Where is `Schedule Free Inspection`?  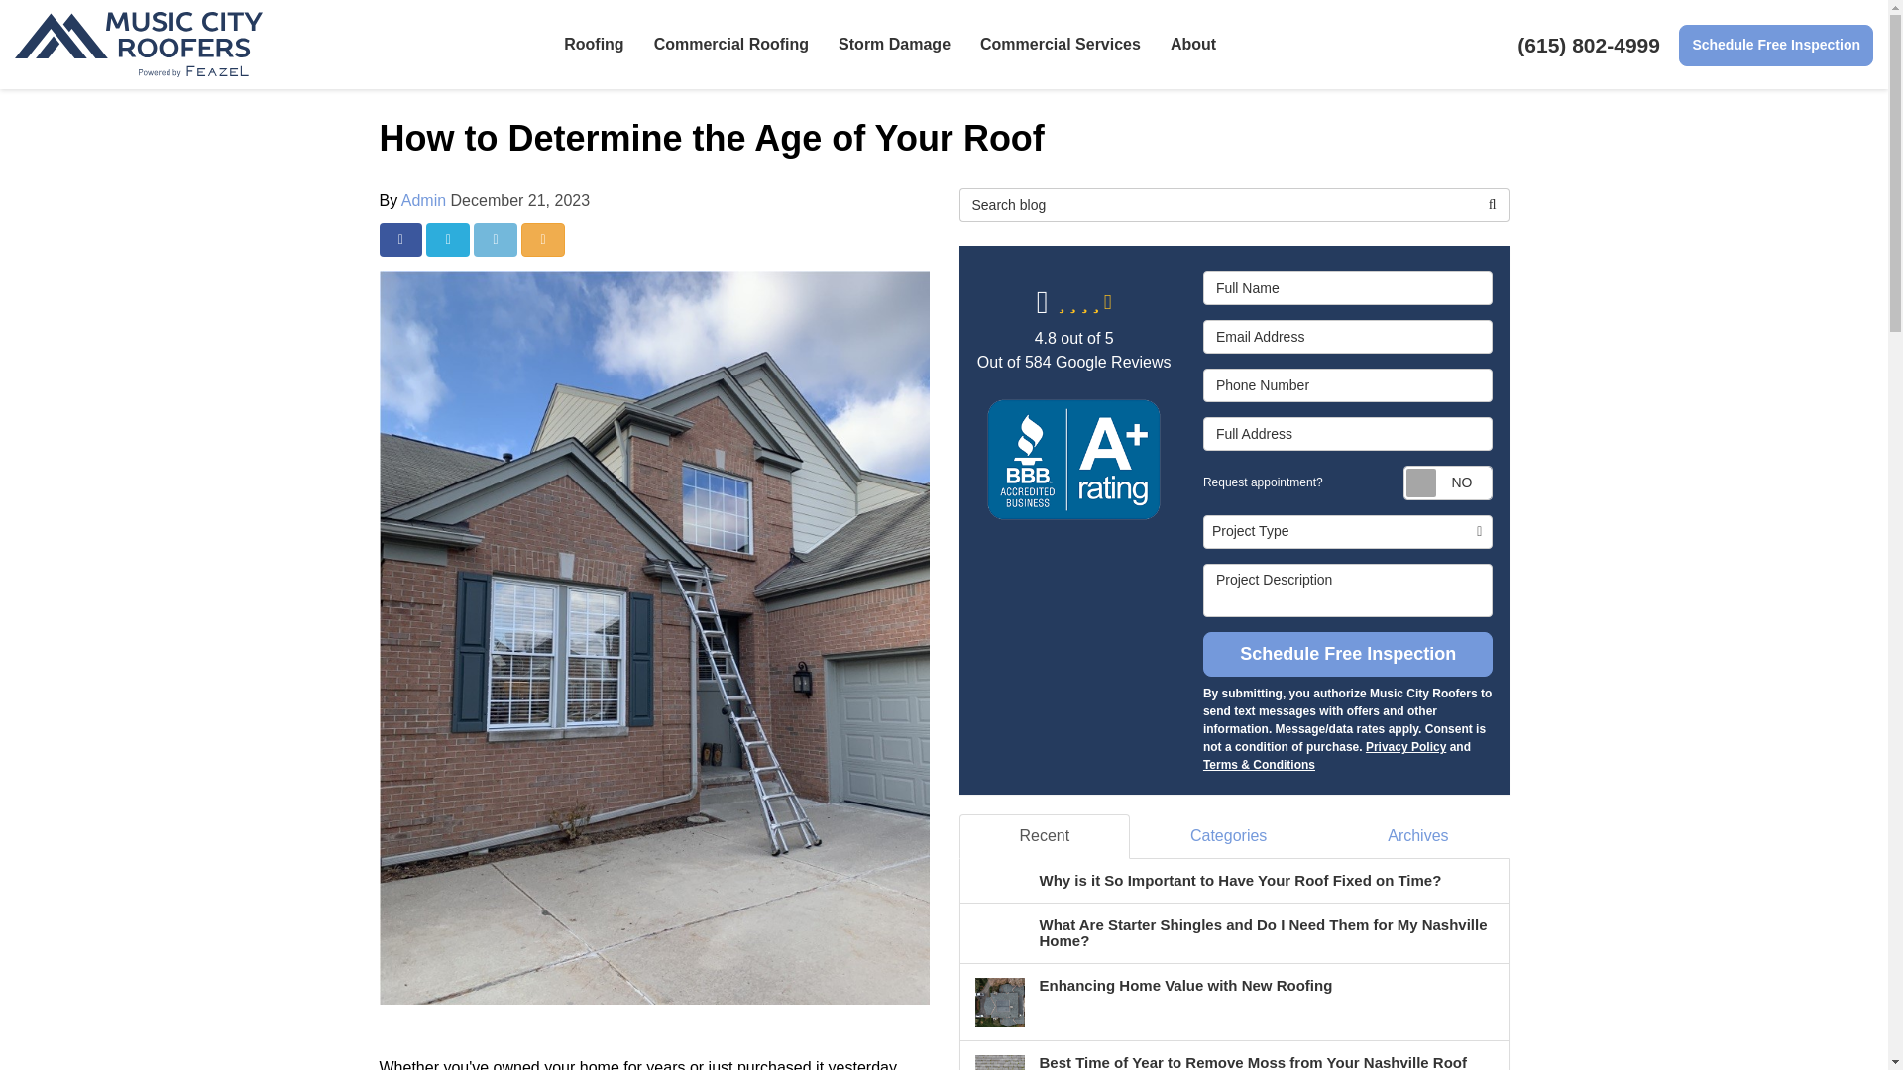
Schedule Free Inspection is located at coordinates (1775, 45).